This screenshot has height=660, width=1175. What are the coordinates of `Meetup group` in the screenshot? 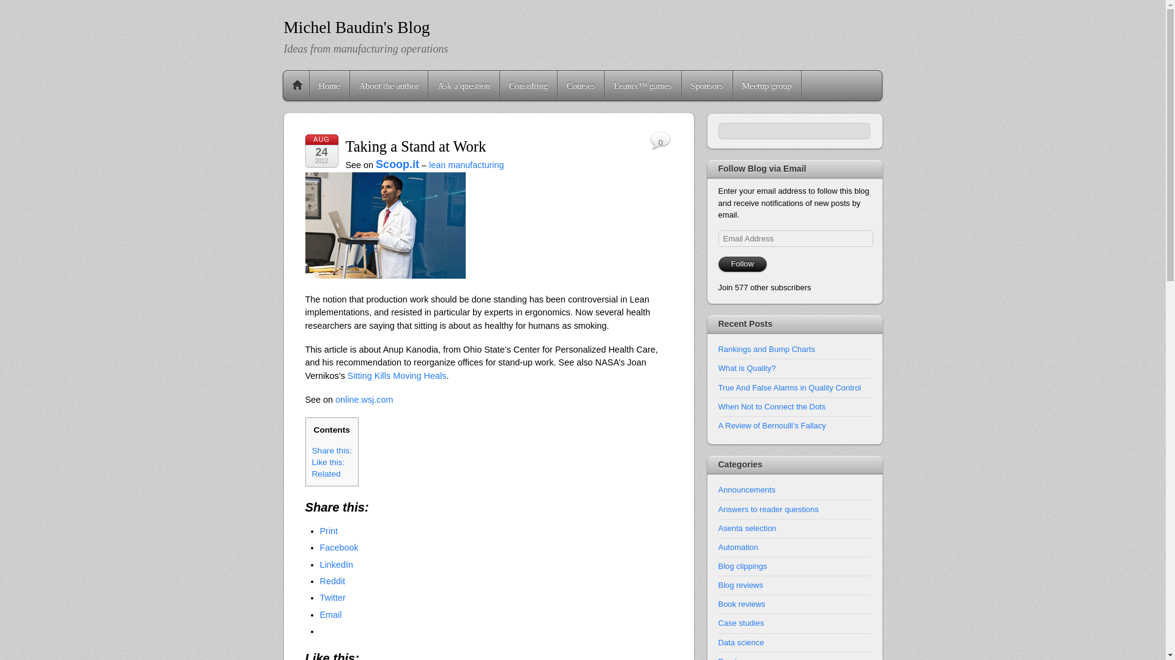 It's located at (767, 86).